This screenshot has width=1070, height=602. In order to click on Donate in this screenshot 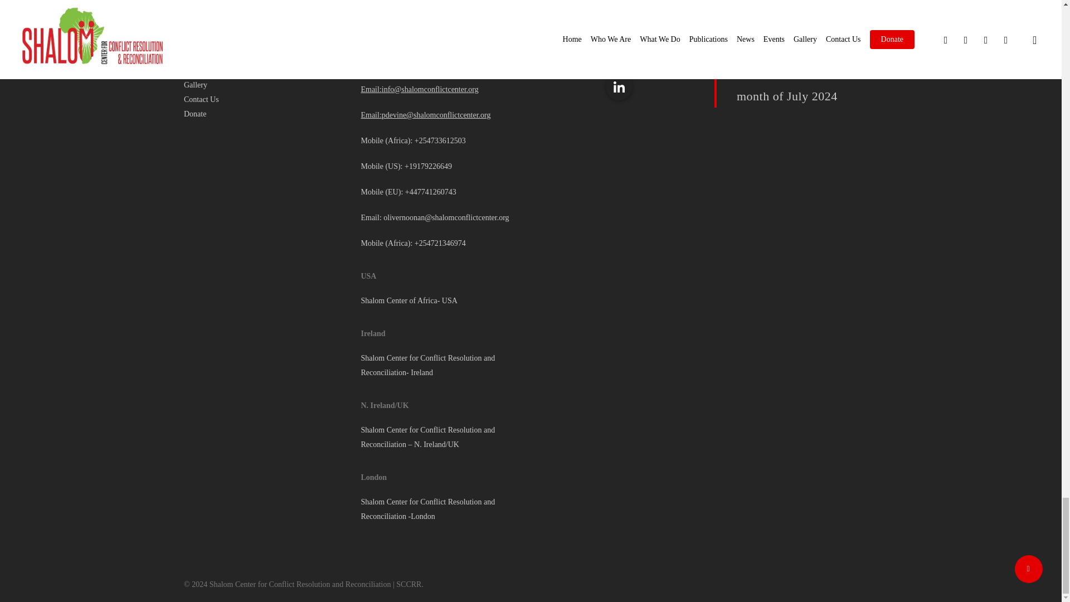, I will do `click(265, 114)`.